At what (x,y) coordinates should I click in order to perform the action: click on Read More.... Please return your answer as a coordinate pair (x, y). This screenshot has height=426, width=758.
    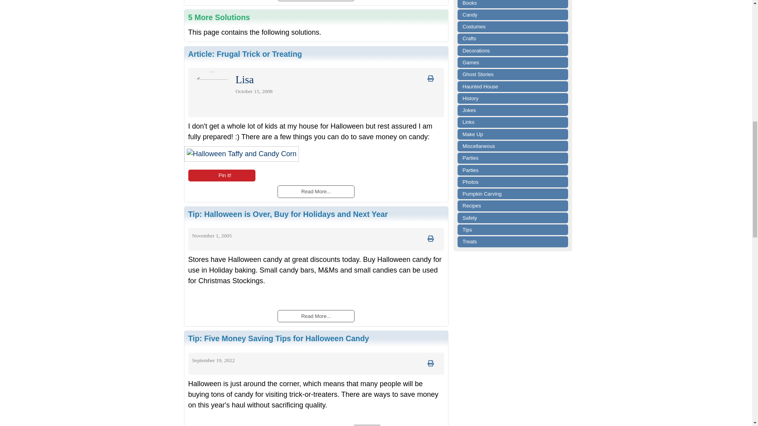
    Looking at the image, I should click on (315, 191).